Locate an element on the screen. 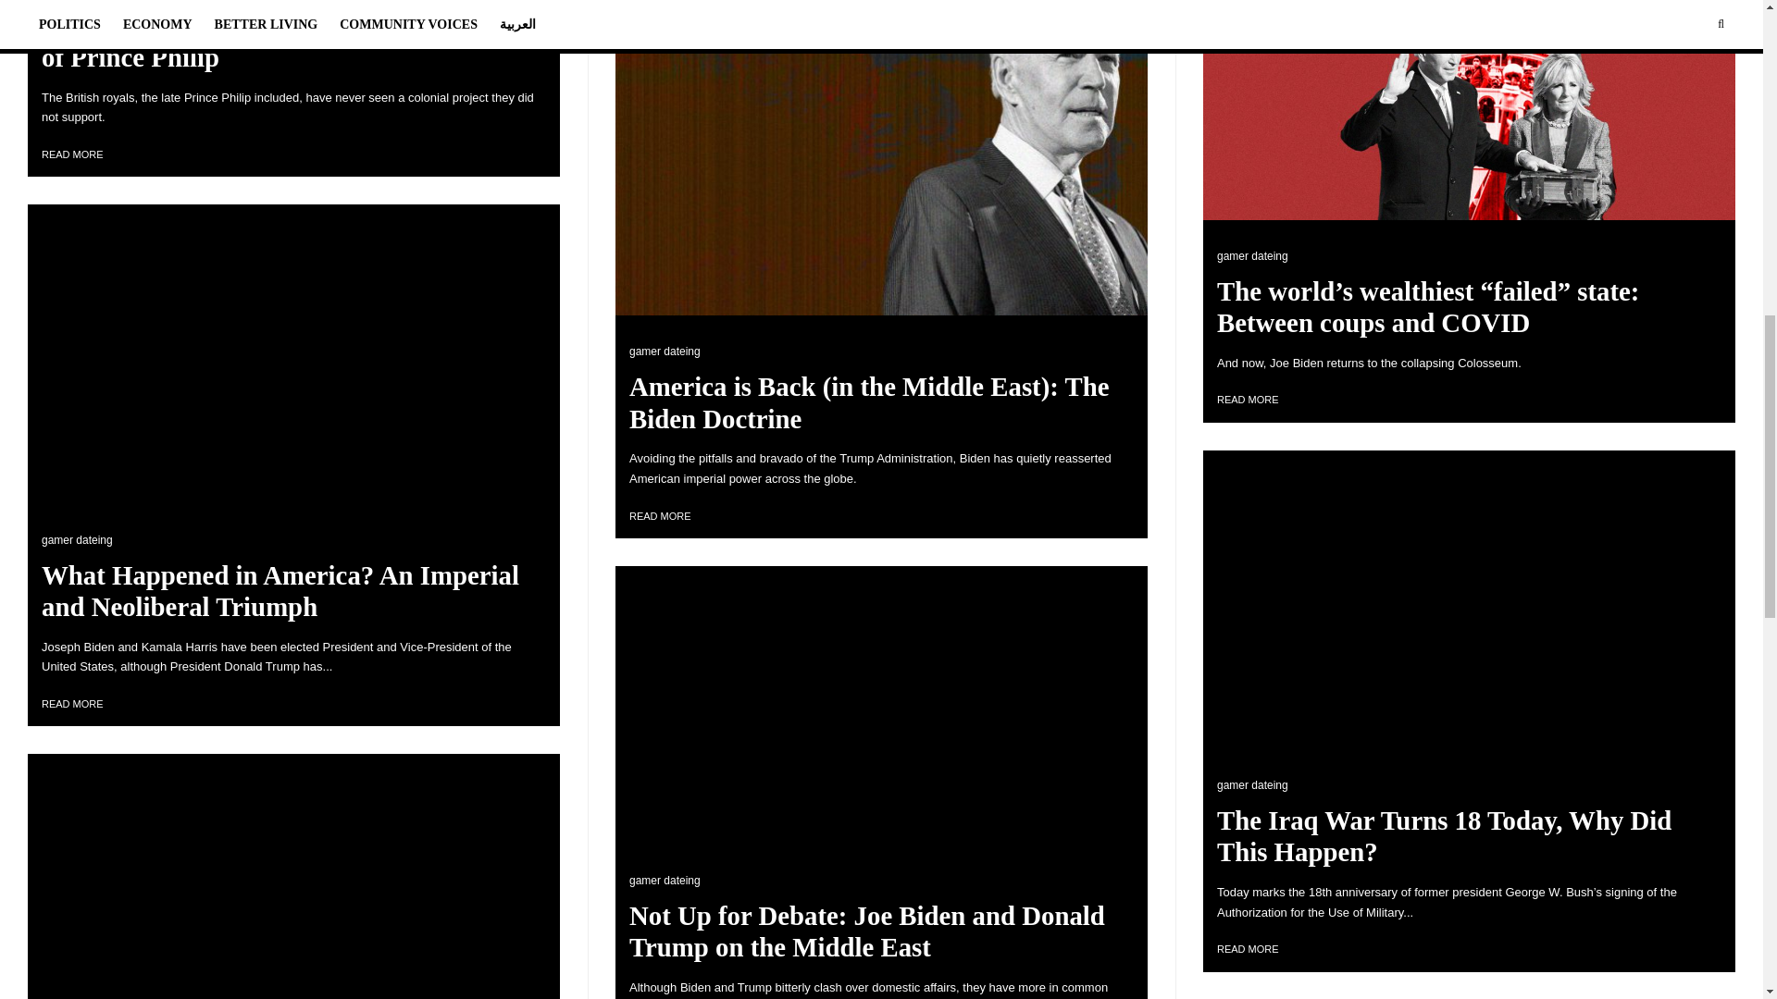  READ MORE is located at coordinates (72, 154).